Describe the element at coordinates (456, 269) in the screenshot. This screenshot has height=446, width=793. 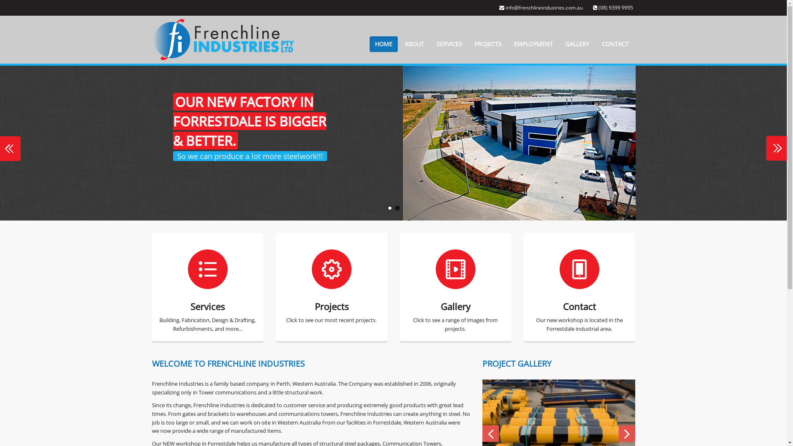
I see `Gallery` at that location.